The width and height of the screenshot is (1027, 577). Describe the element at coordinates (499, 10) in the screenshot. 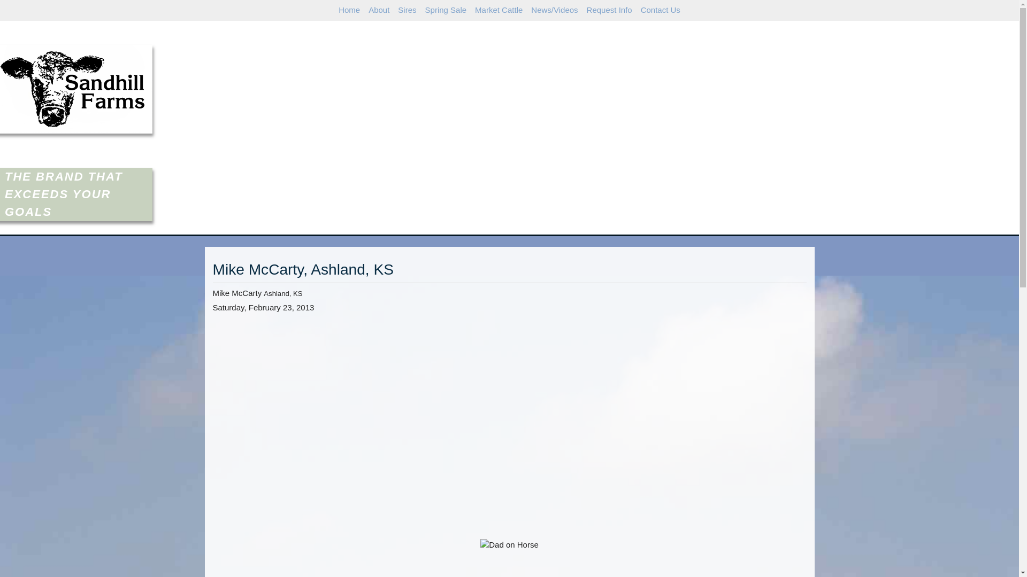

I see `Market Cattle` at that location.